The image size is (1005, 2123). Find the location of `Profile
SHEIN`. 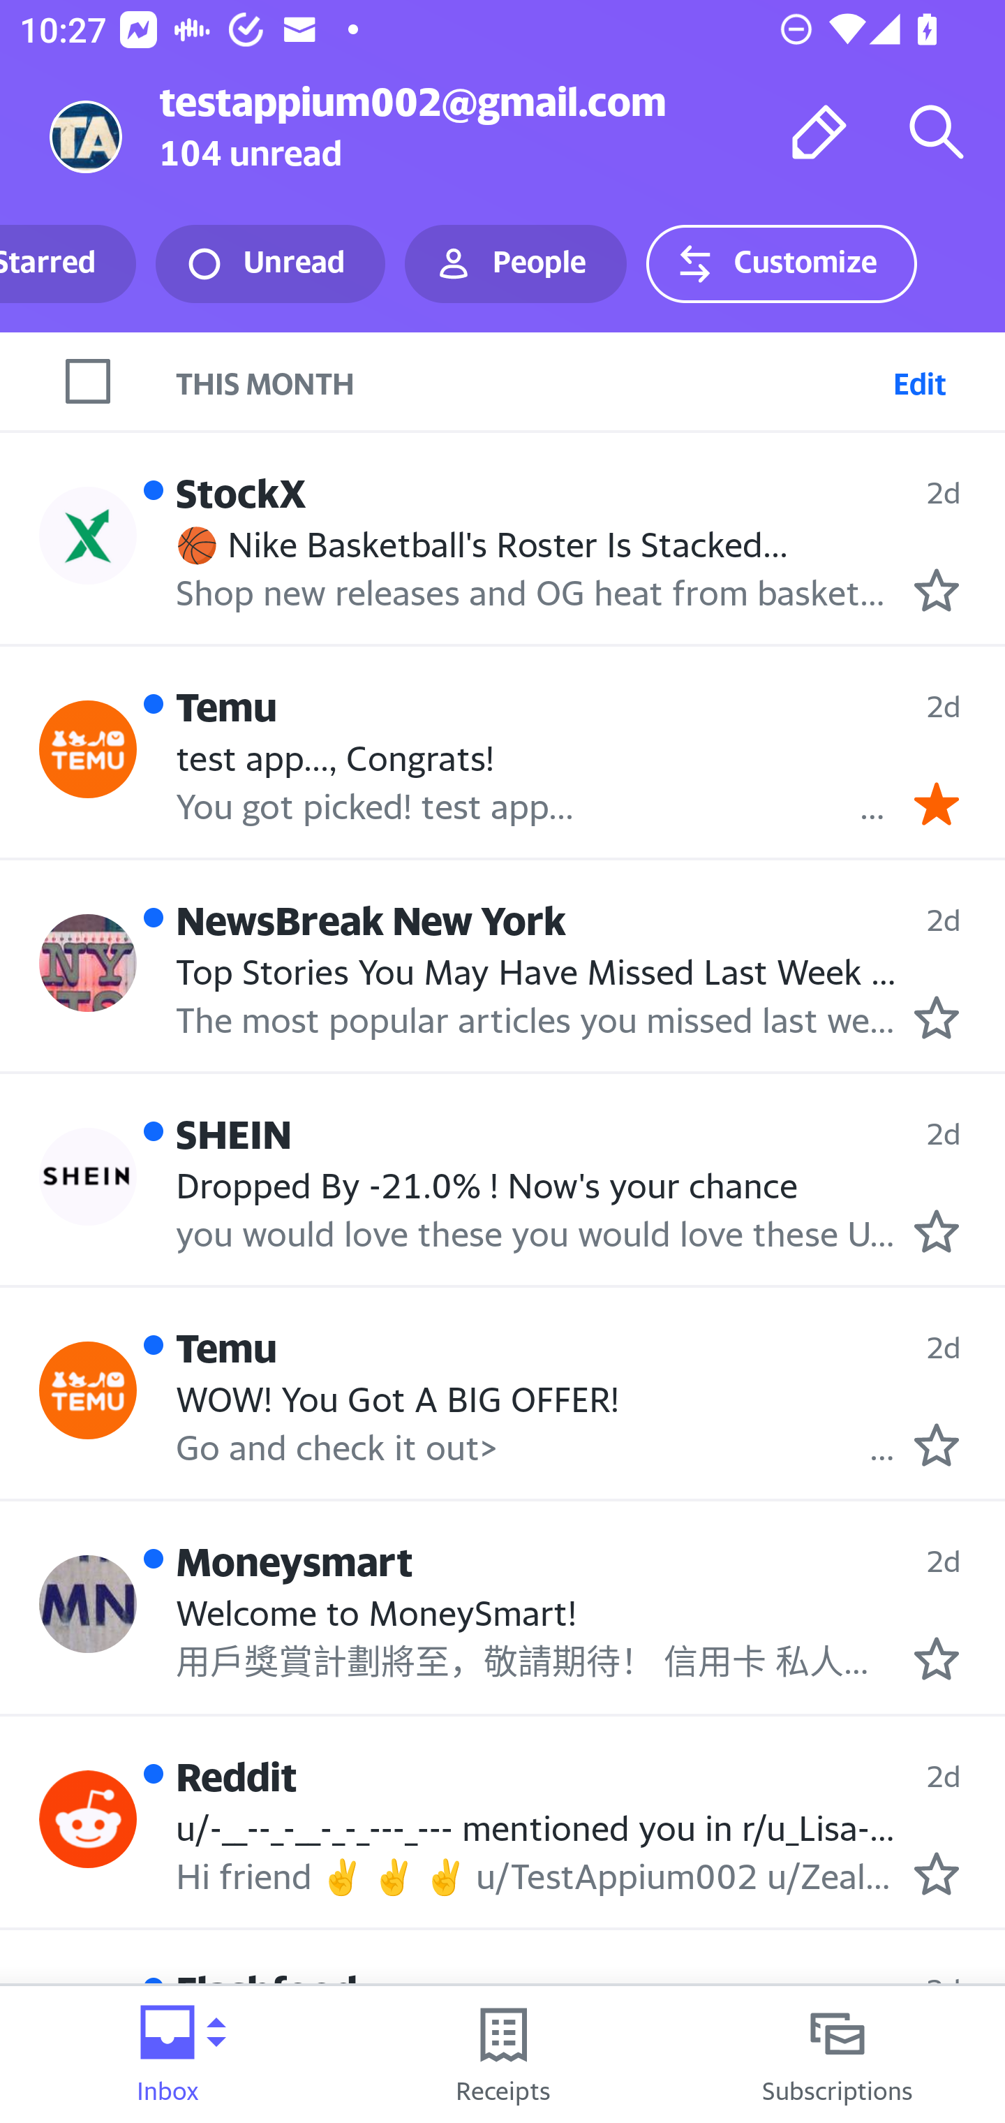

Profile
SHEIN is located at coordinates (88, 1176).